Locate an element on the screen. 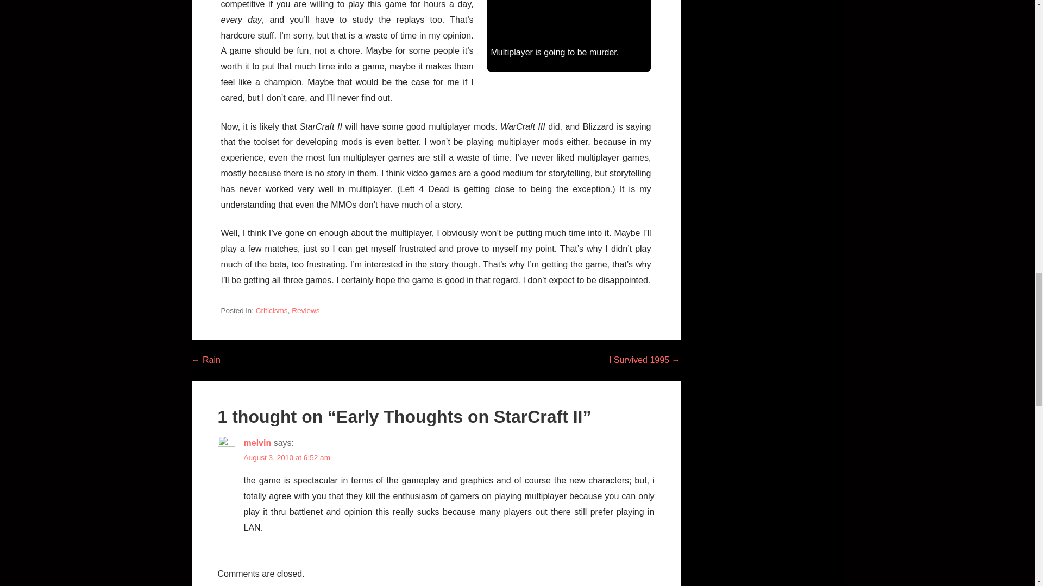 The height and width of the screenshot is (586, 1043). August 3, 2010 at 6:52 am is located at coordinates (286, 457).